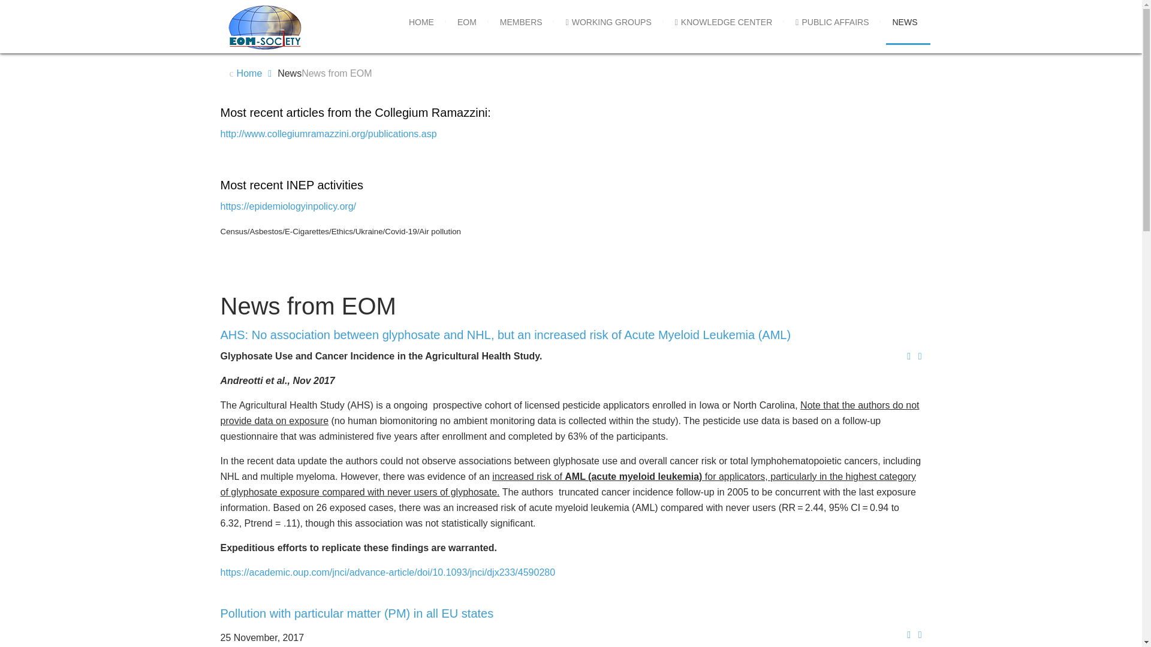 This screenshot has width=1151, height=647. Describe the element at coordinates (608, 22) in the screenshot. I see `WORKING GROUPS` at that location.